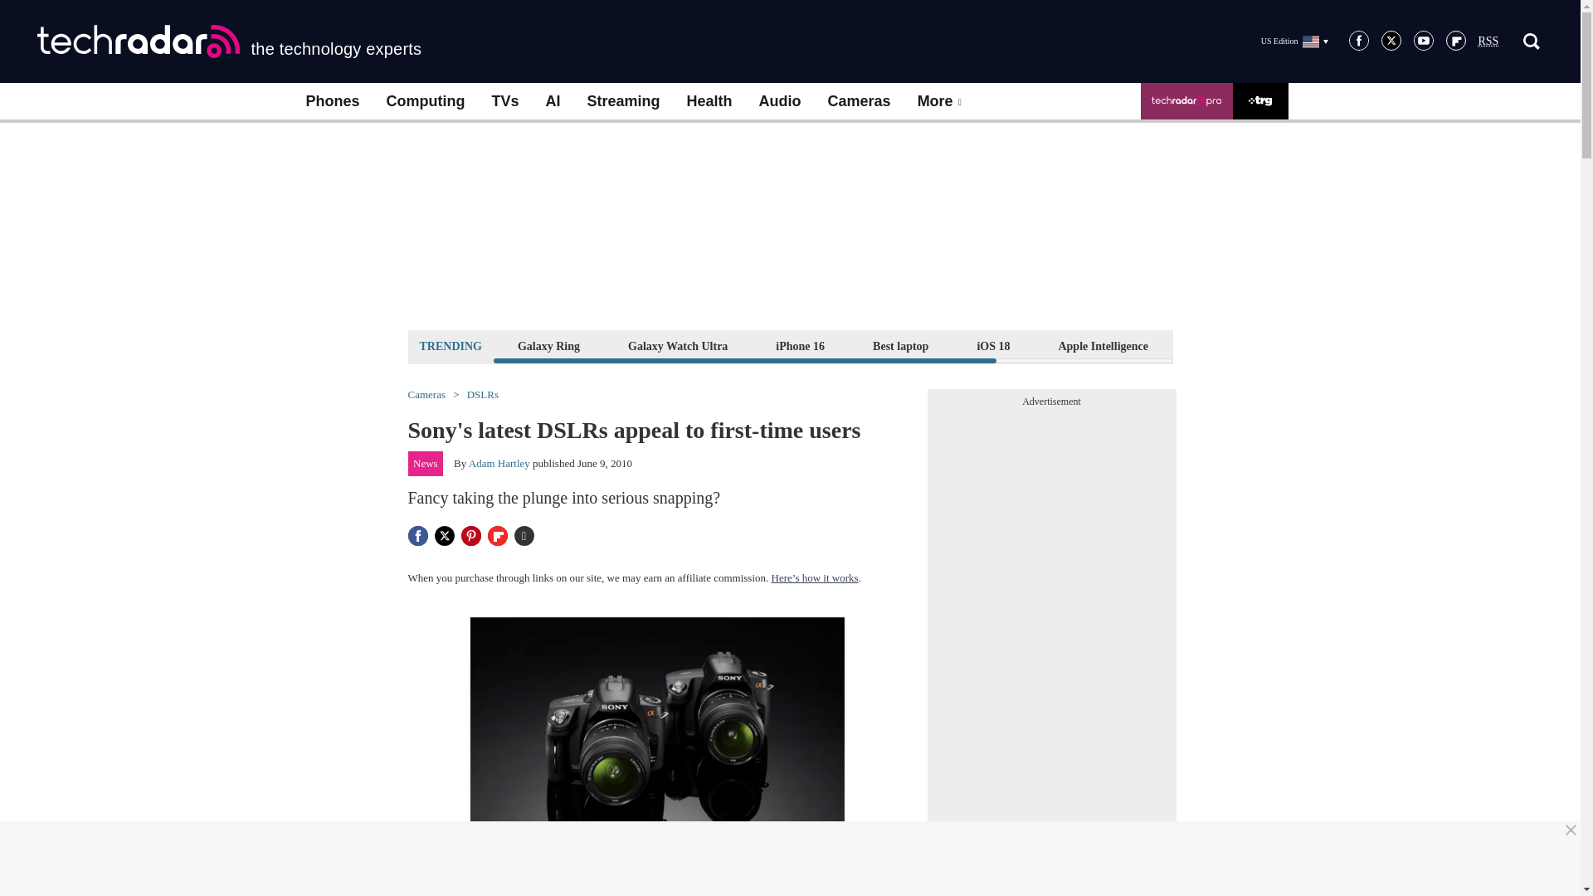 The width and height of the screenshot is (1593, 896). I want to click on Cameras, so click(860, 101).